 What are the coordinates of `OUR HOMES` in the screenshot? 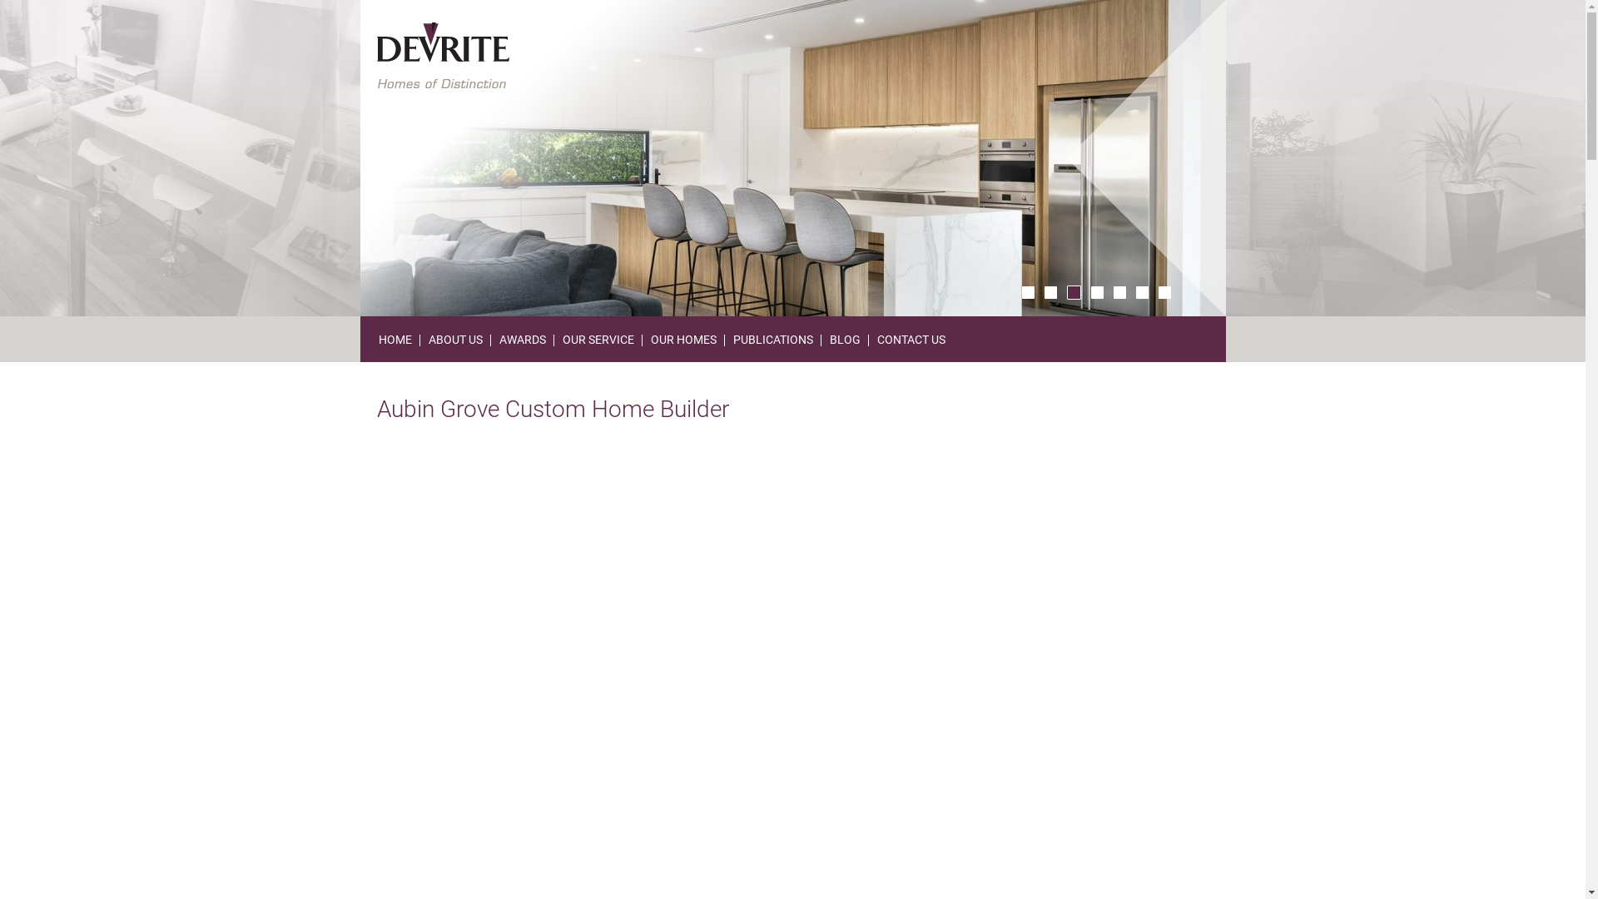 It's located at (684, 340).